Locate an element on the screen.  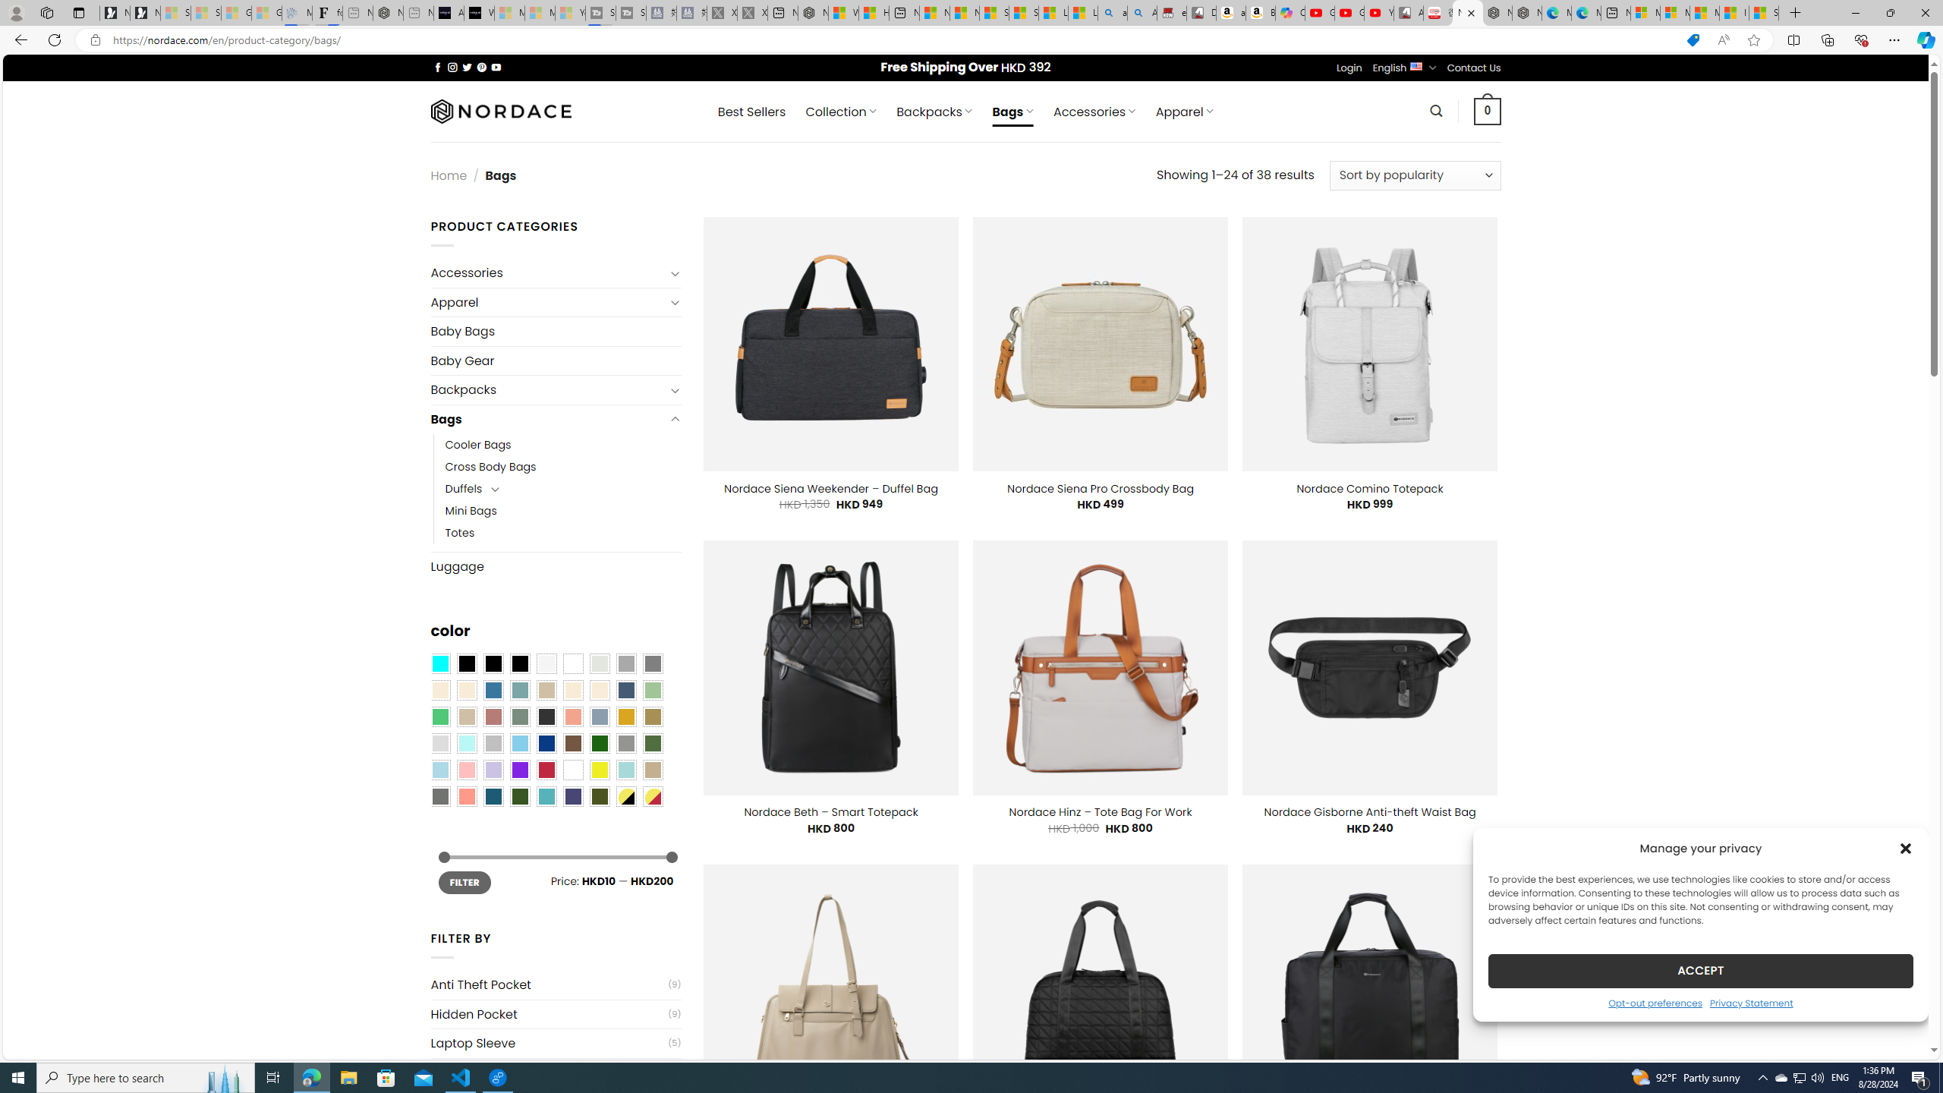
Charcoal is located at coordinates (546, 717).